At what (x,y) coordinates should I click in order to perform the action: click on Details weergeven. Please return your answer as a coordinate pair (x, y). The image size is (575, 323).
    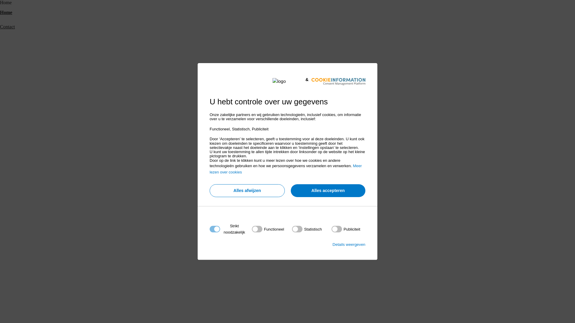
    Looking at the image, I should click on (349, 245).